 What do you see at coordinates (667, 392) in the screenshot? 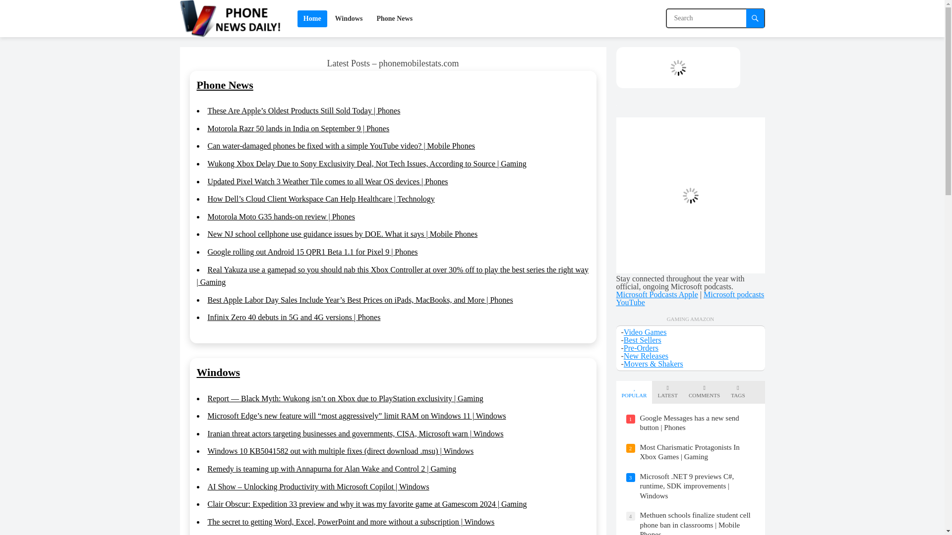
I see `Latest` at bounding box center [667, 392].